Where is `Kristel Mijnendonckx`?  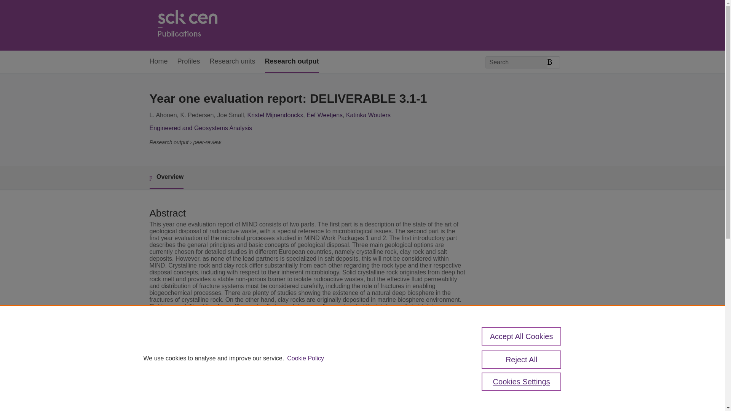 Kristel Mijnendonckx is located at coordinates (275, 115).